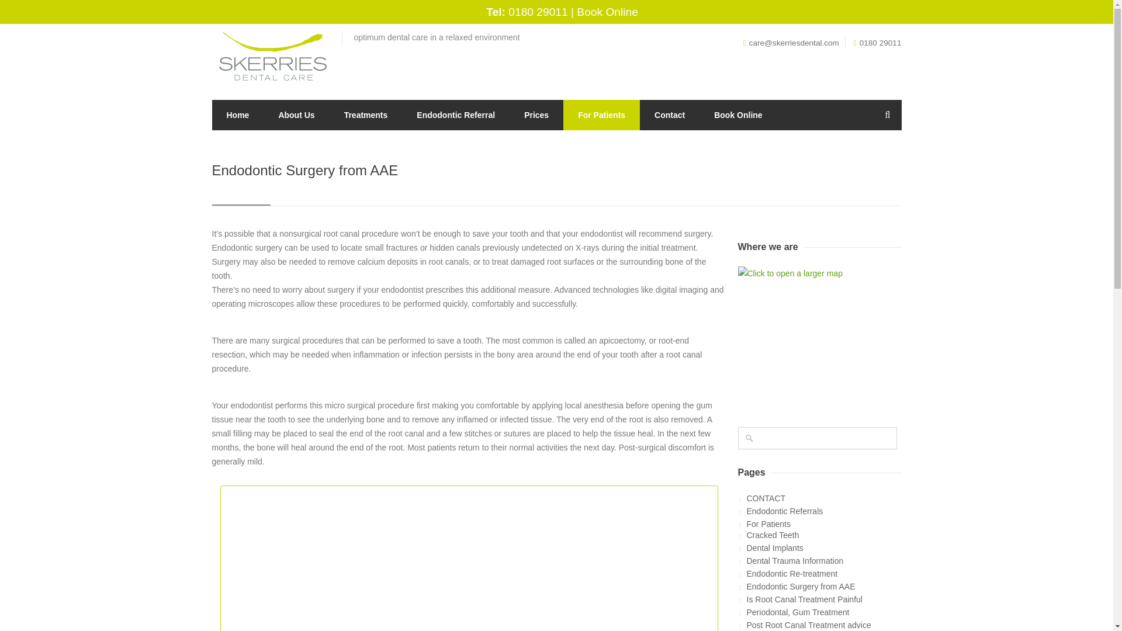 The width and height of the screenshot is (1122, 631). I want to click on For Patients, so click(601, 115).